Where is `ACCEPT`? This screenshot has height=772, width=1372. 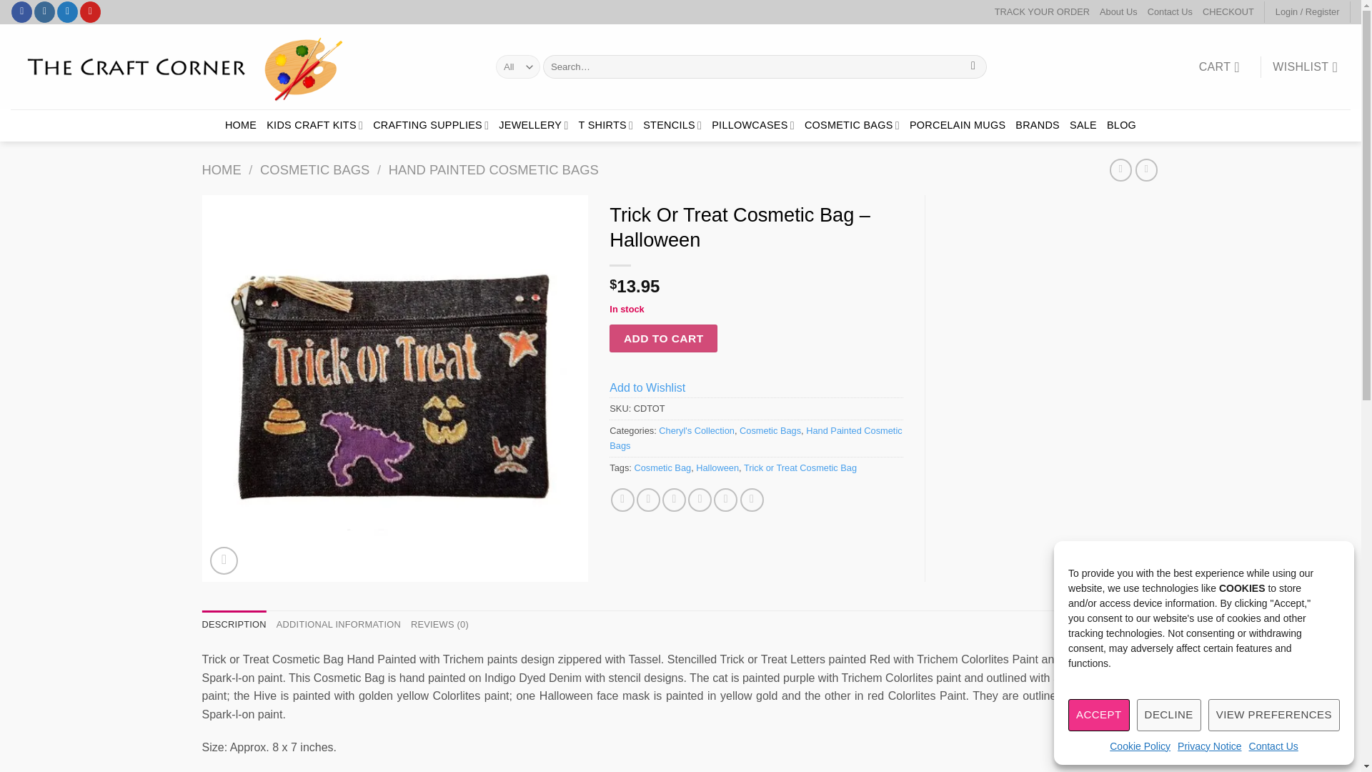 ACCEPT is located at coordinates (1099, 715).